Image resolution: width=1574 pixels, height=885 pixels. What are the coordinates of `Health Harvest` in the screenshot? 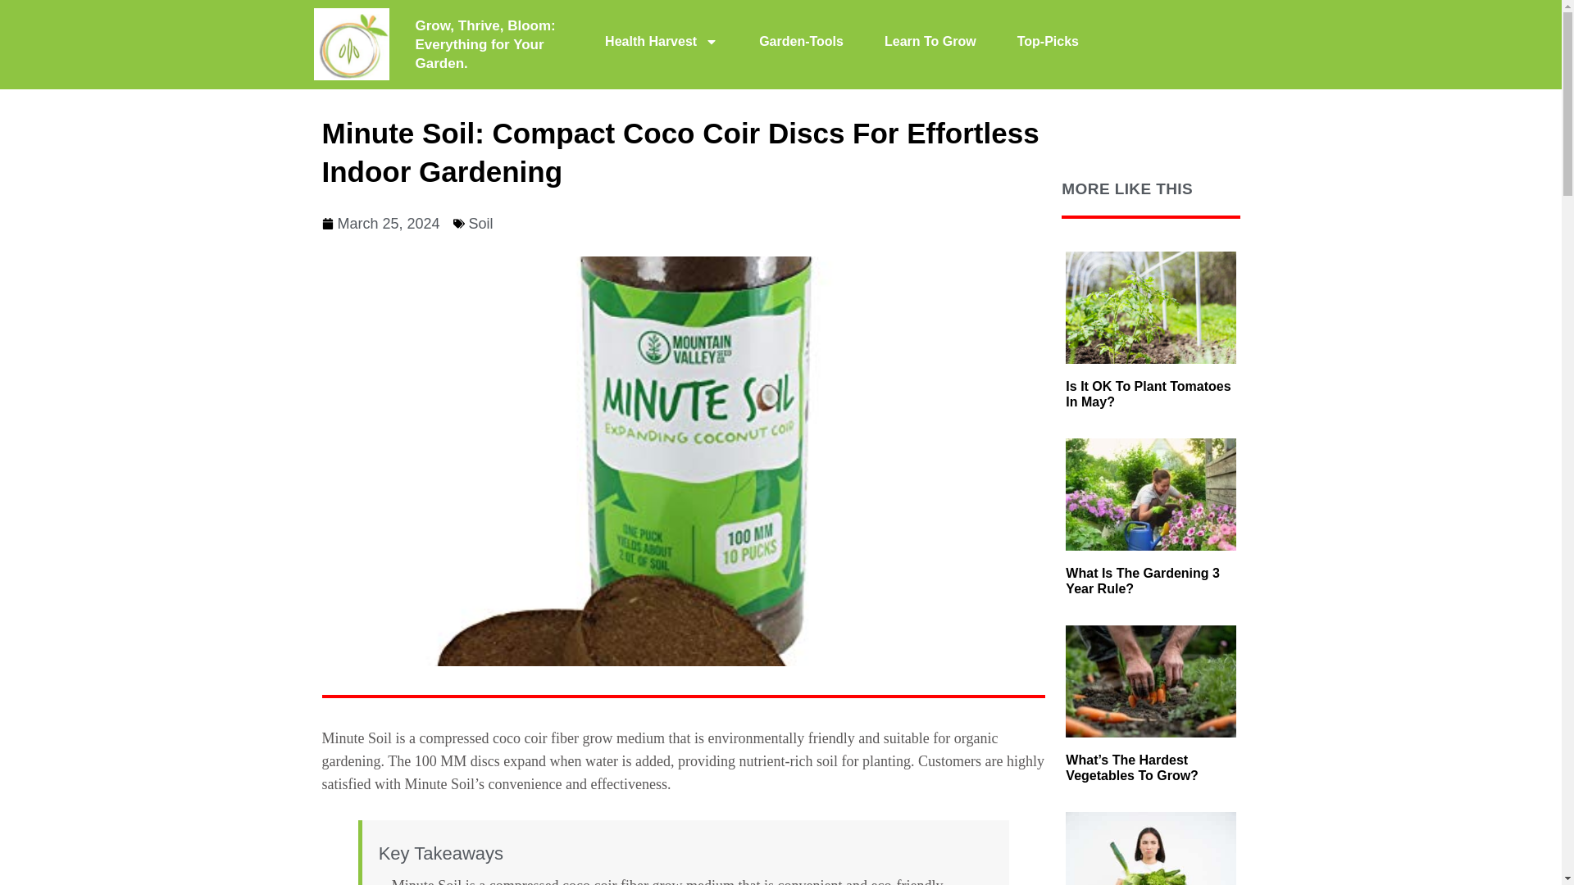 It's located at (661, 42).